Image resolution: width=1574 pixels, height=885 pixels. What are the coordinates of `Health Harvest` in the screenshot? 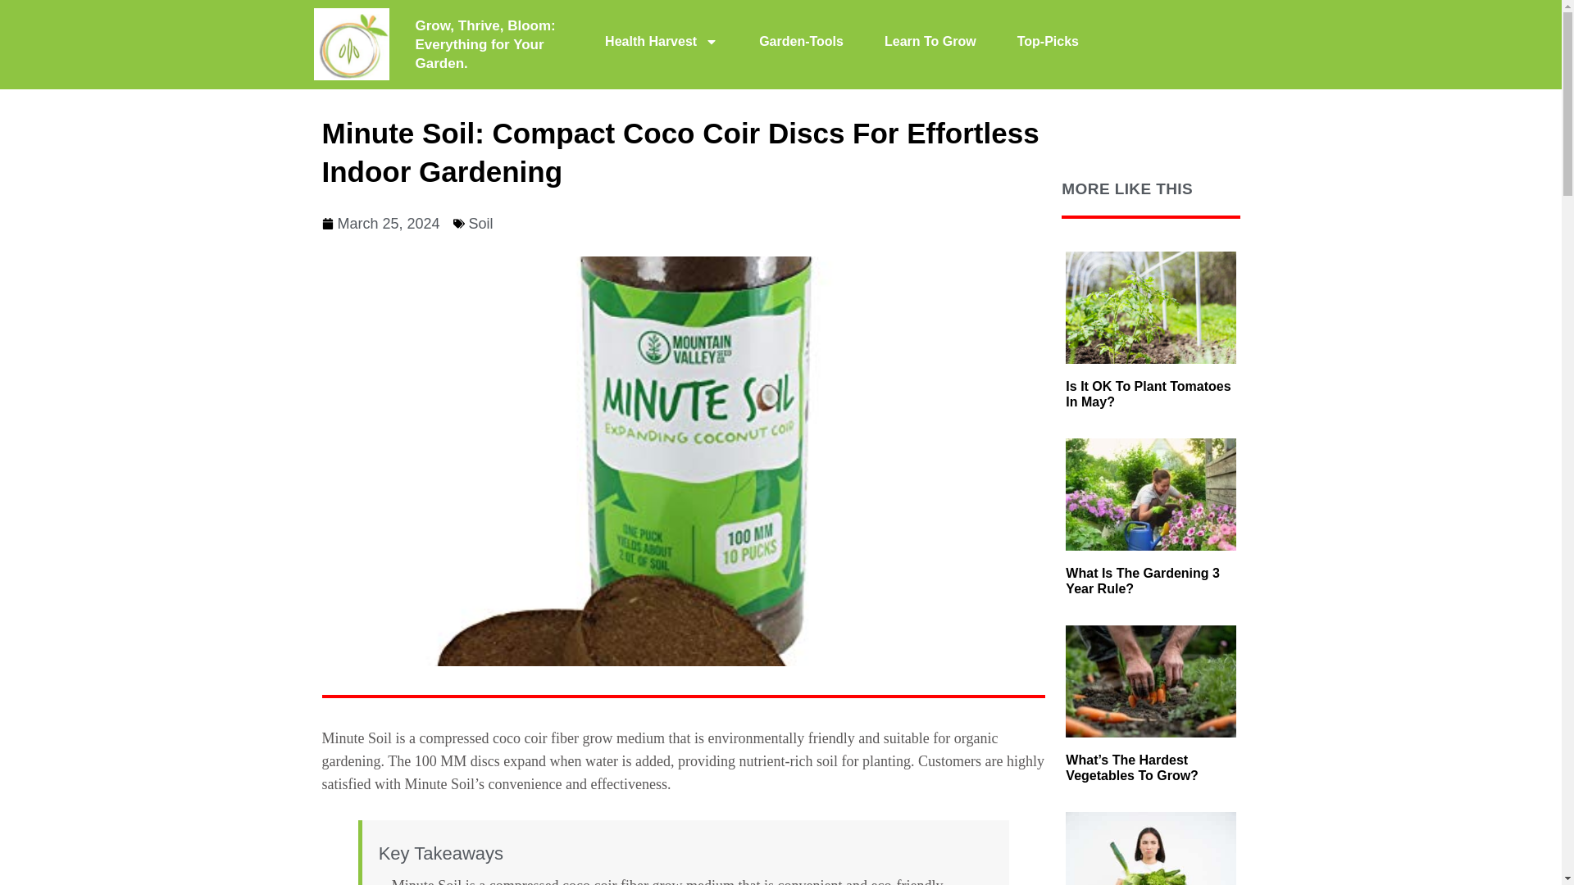 It's located at (661, 42).